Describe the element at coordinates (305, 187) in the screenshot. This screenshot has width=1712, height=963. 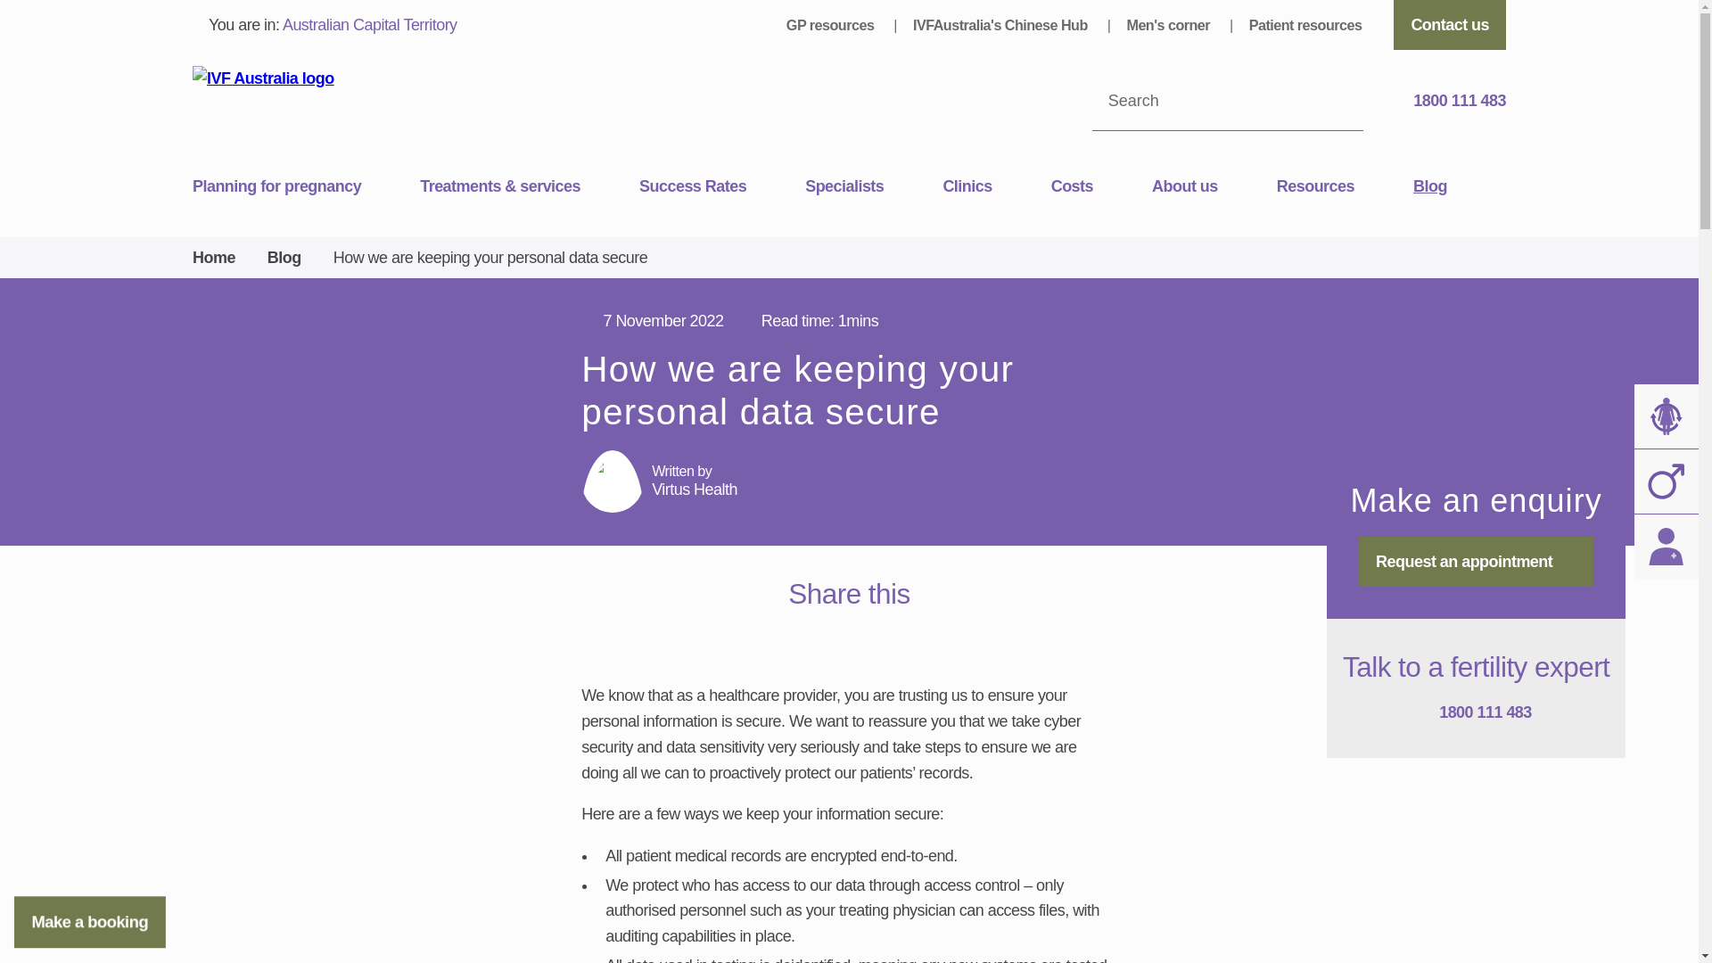
I see `Planning for pregnancy` at that location.